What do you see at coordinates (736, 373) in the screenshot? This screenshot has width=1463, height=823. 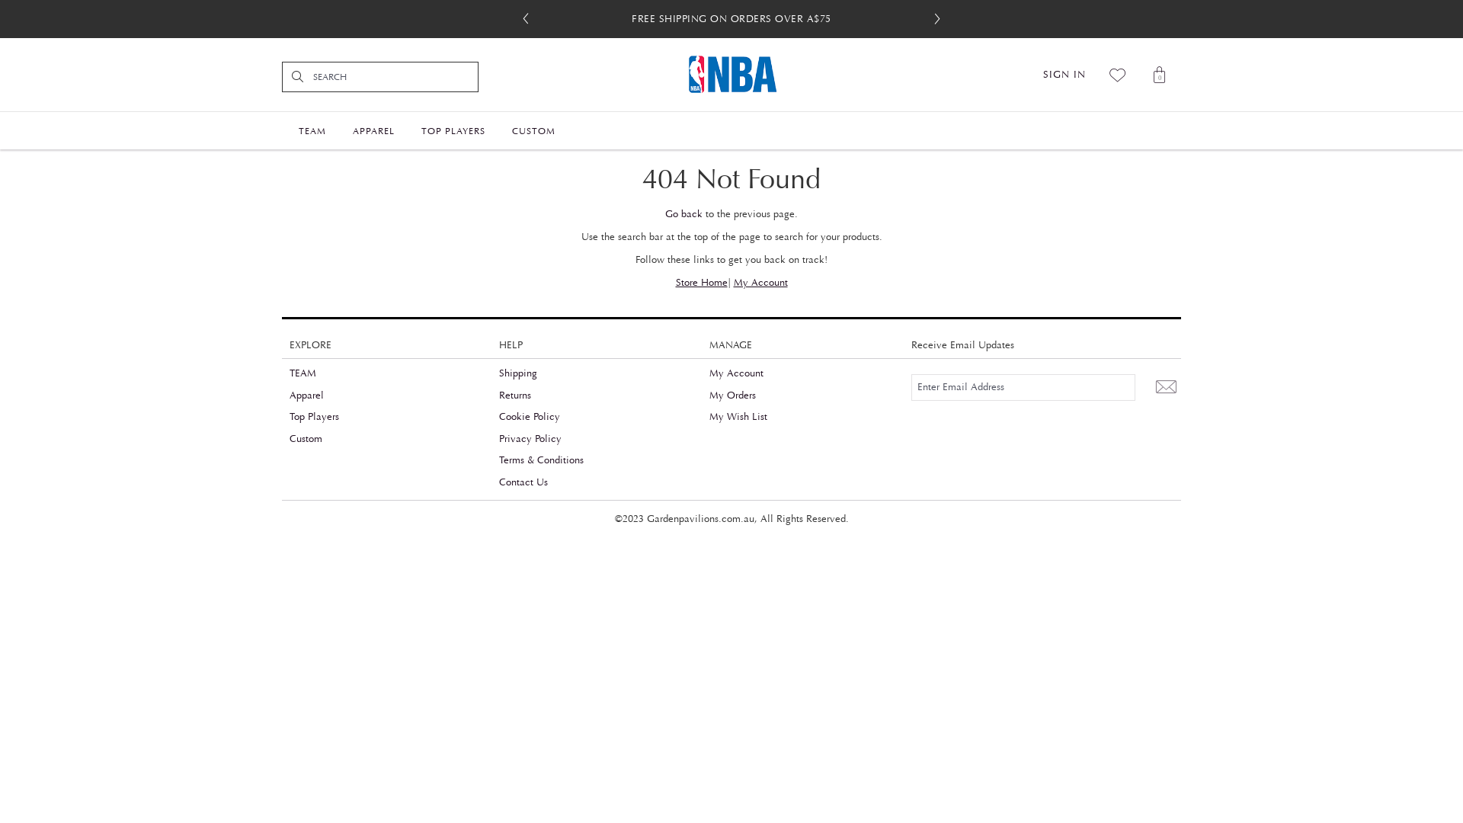 I see `My Account` at bounding box center [736, 373].